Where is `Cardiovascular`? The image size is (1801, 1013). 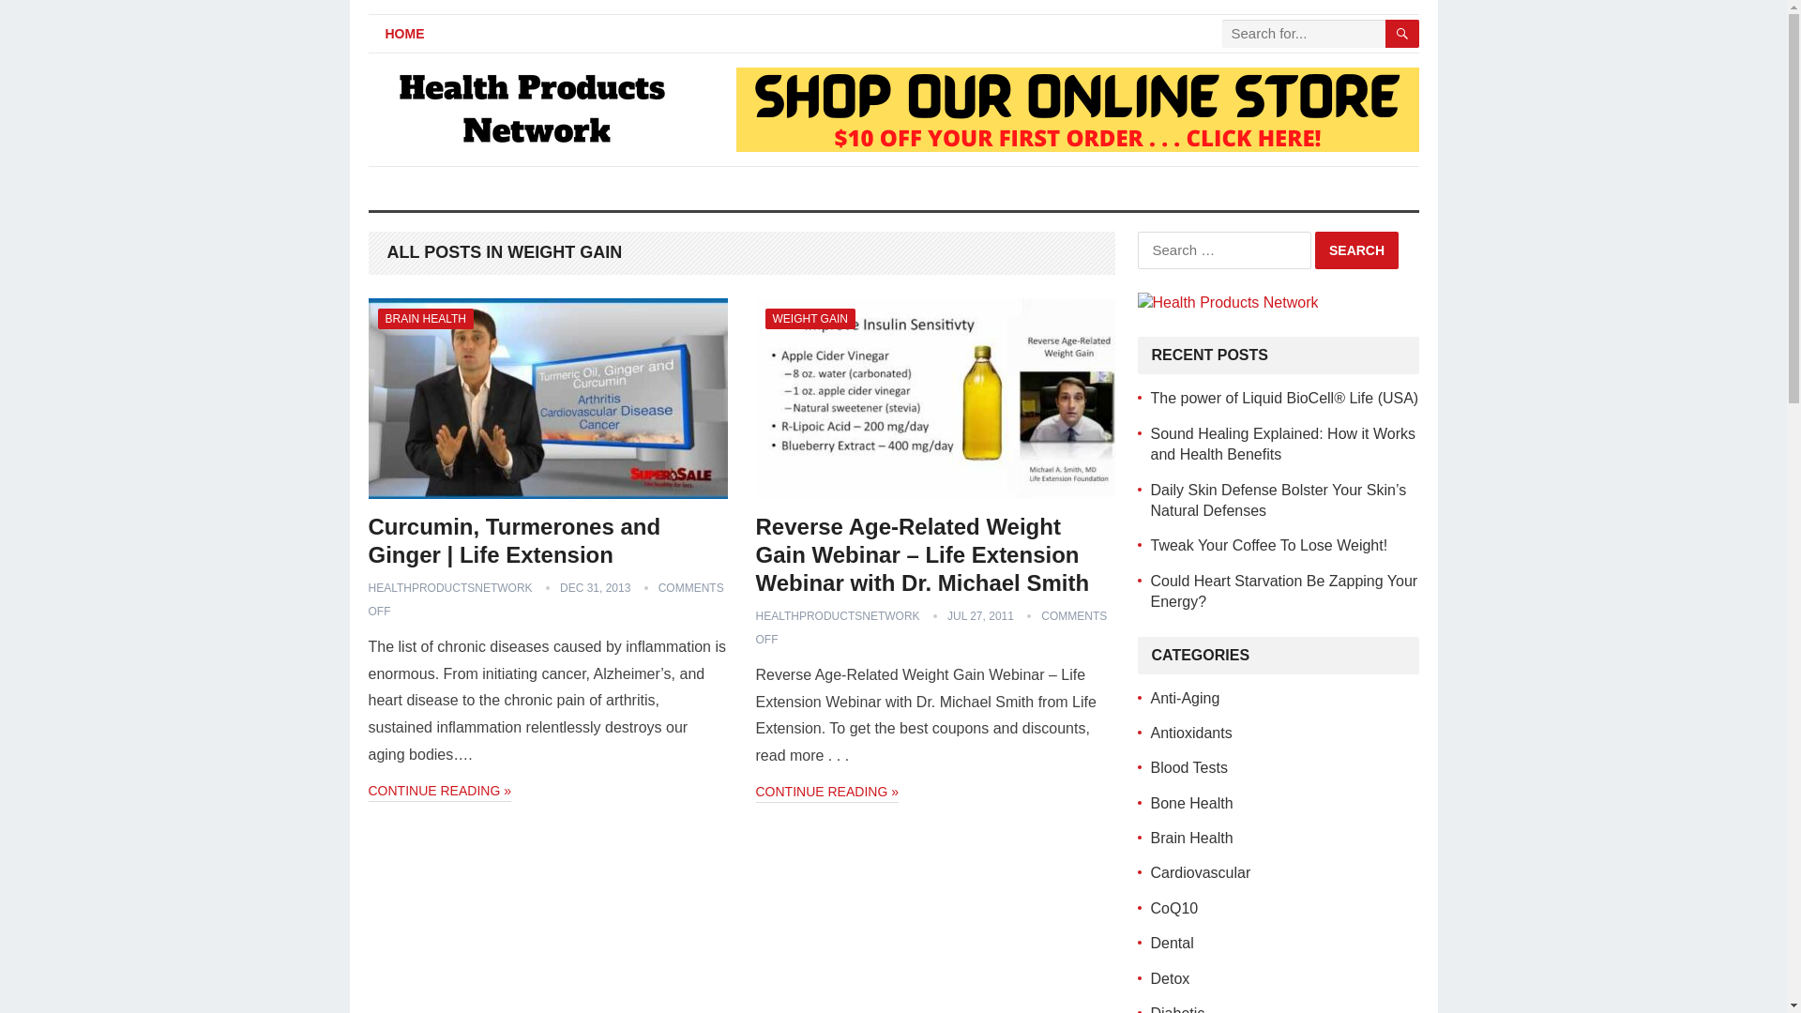
Cardiovascular is located at coordinates (1200, 872).